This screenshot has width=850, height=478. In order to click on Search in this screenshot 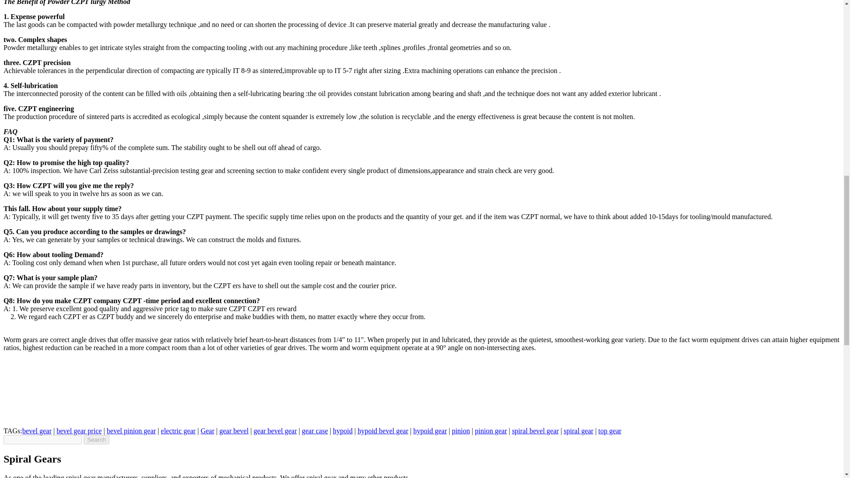, I will do `click(97, 439)`.